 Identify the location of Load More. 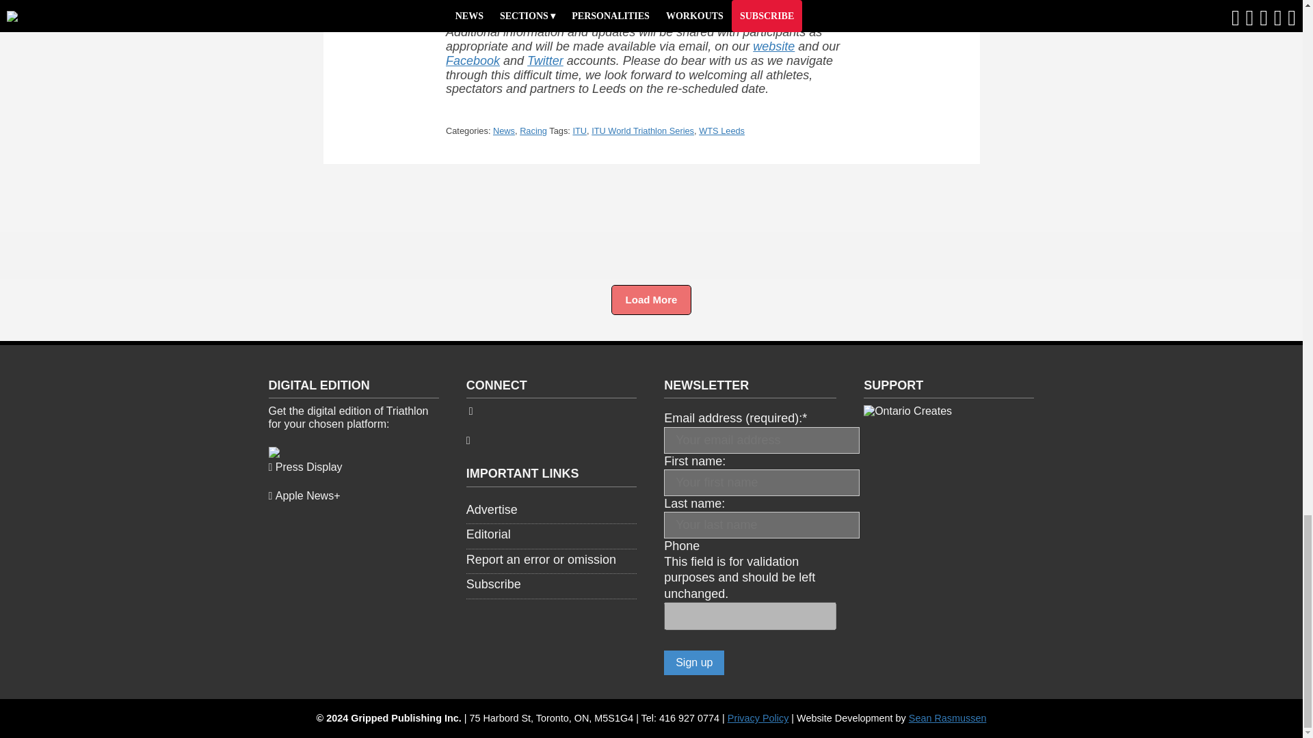
(651, 299).